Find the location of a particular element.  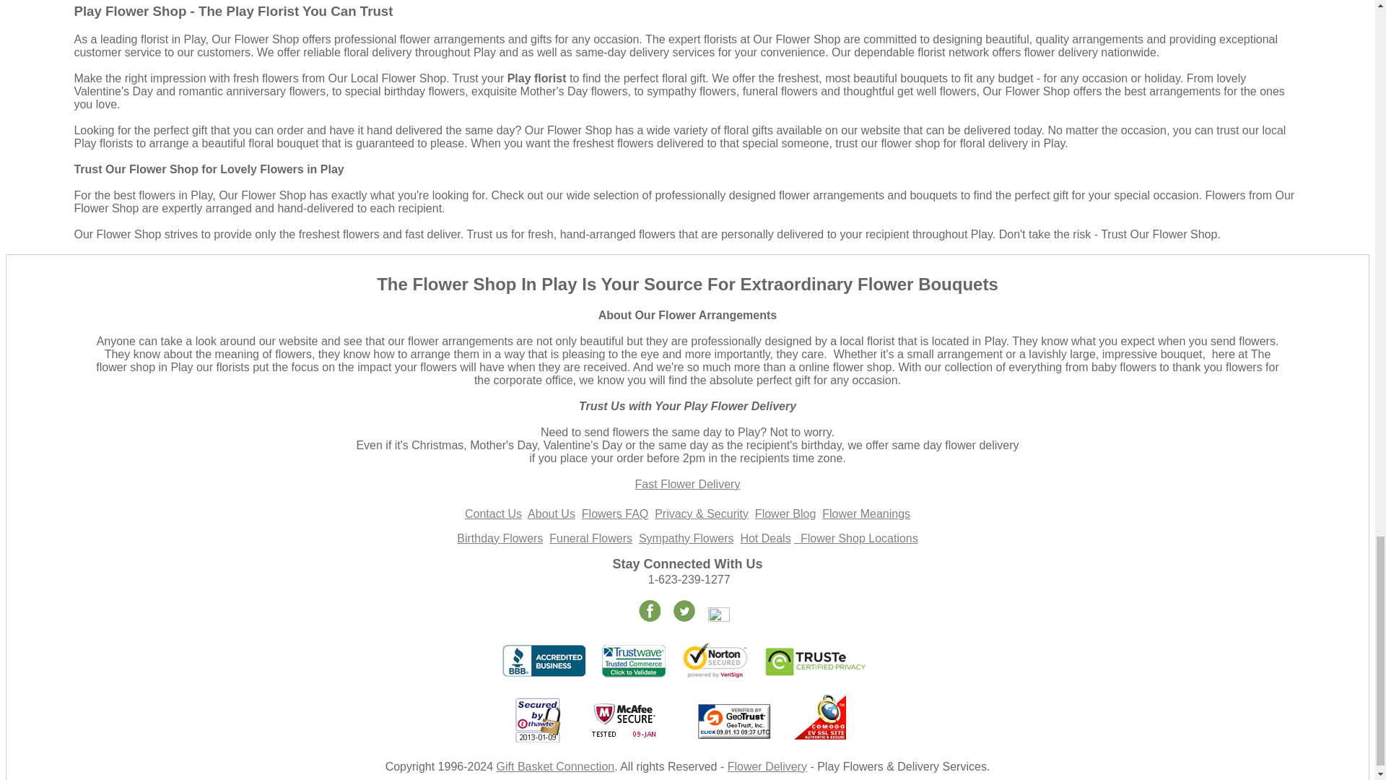

Contact Us is located at coordinates (493, 514).